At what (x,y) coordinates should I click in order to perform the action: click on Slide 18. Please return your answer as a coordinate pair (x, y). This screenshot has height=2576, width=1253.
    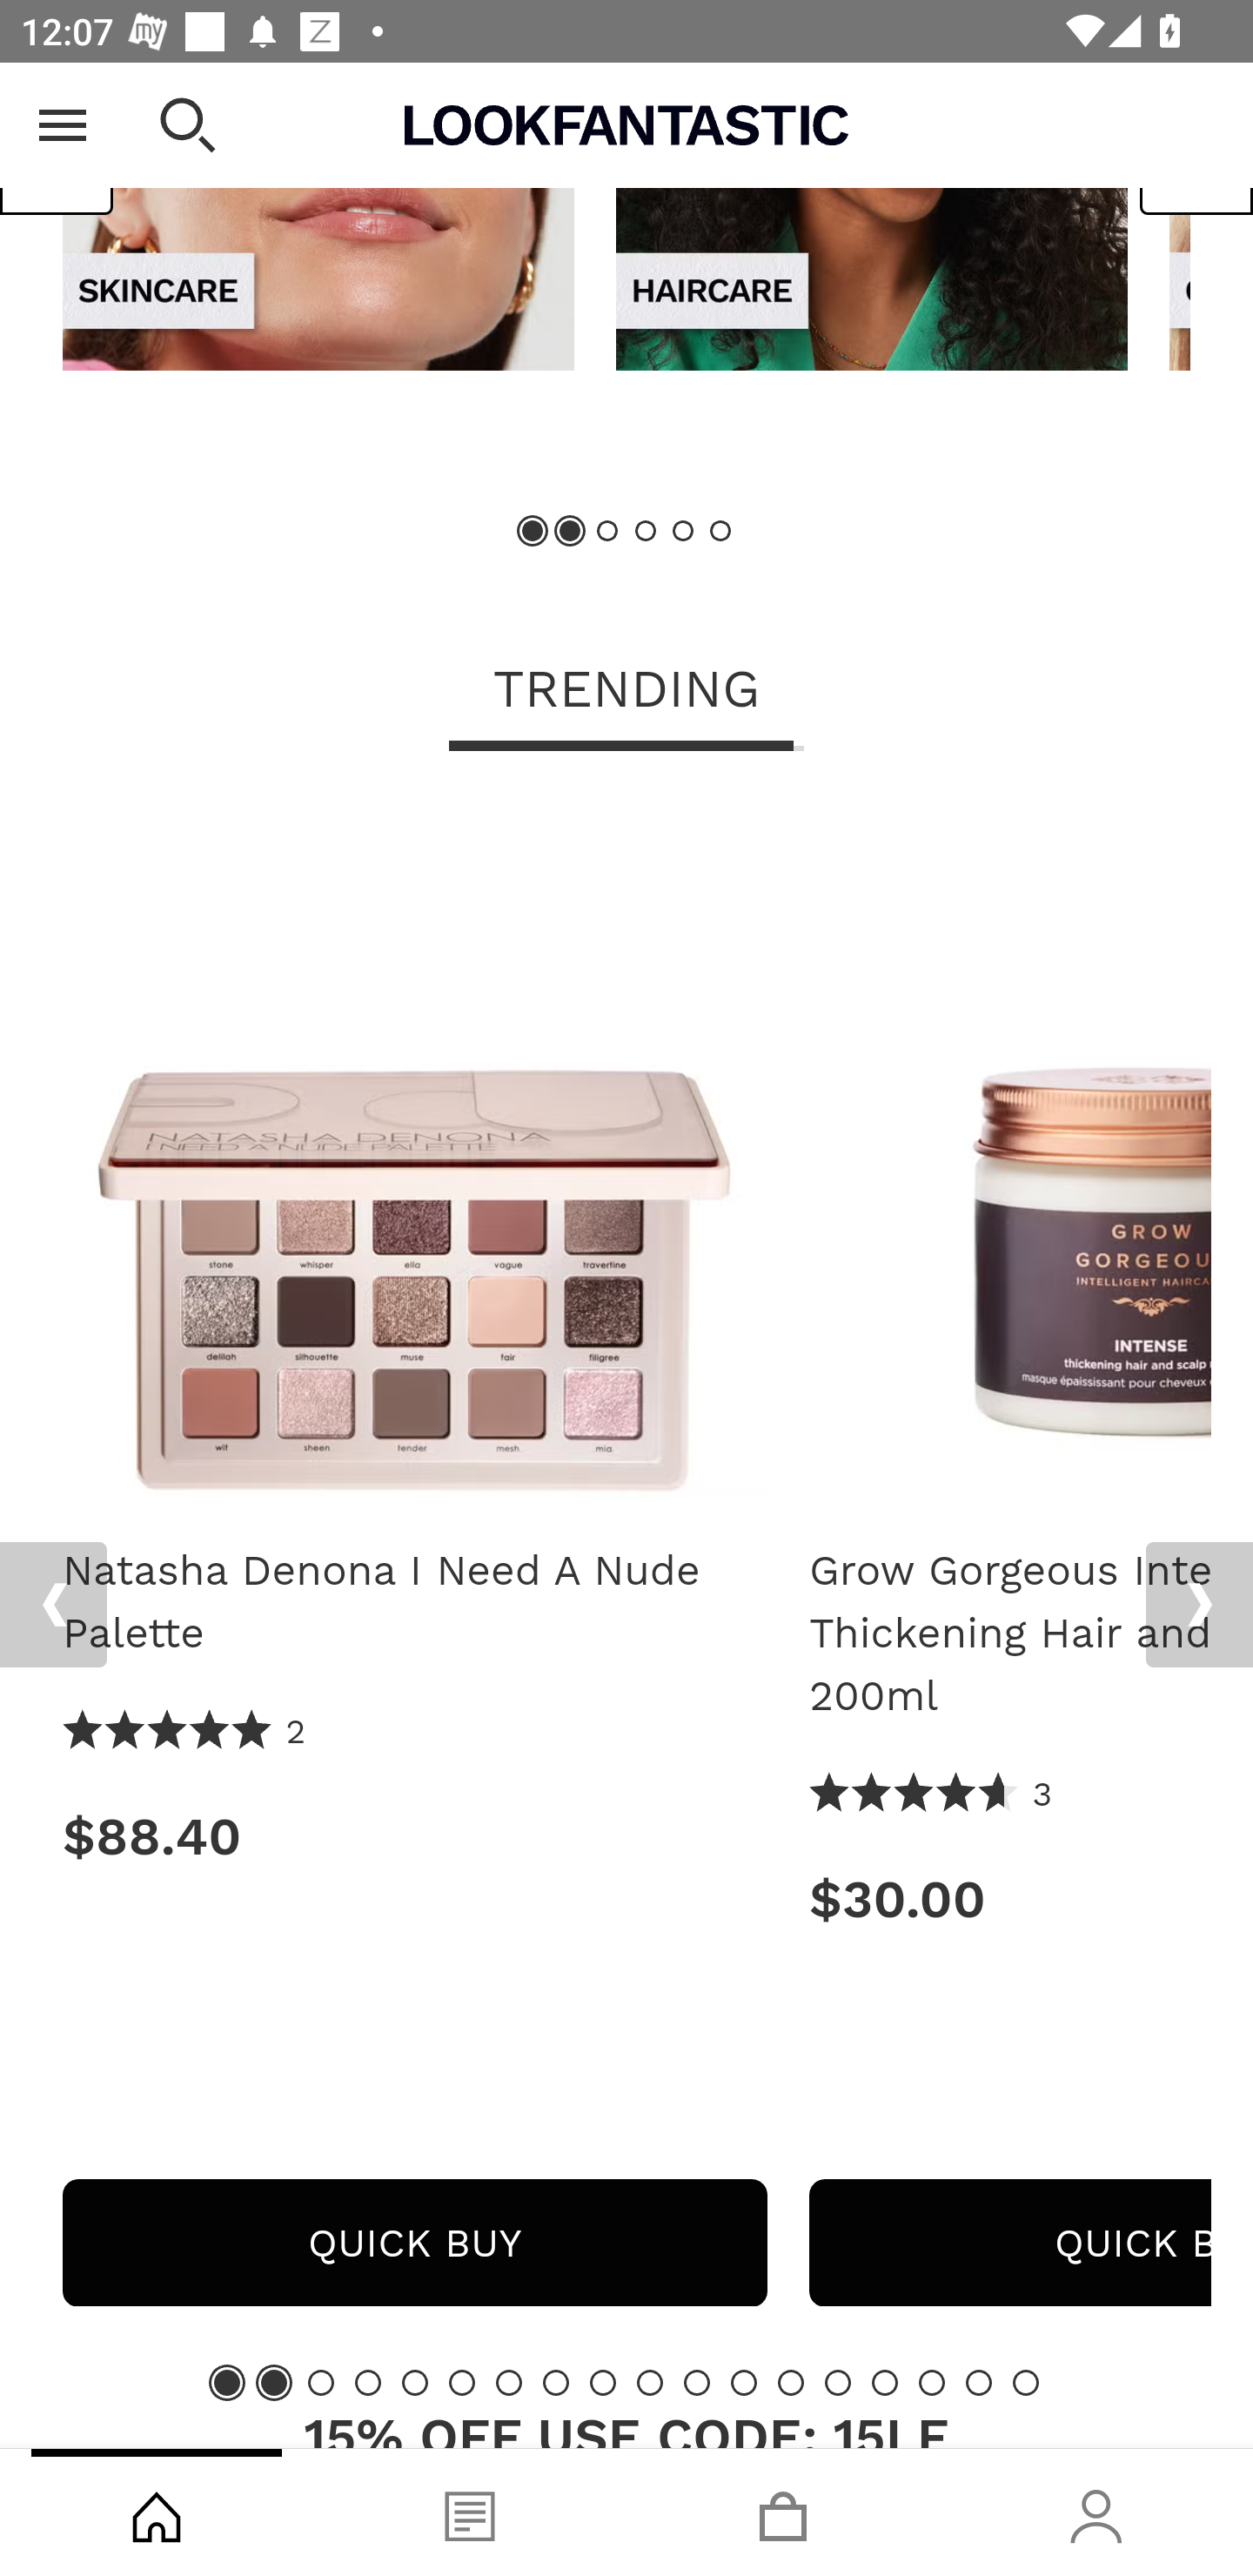
    Looking at the image, I should click on (1025, 2381).